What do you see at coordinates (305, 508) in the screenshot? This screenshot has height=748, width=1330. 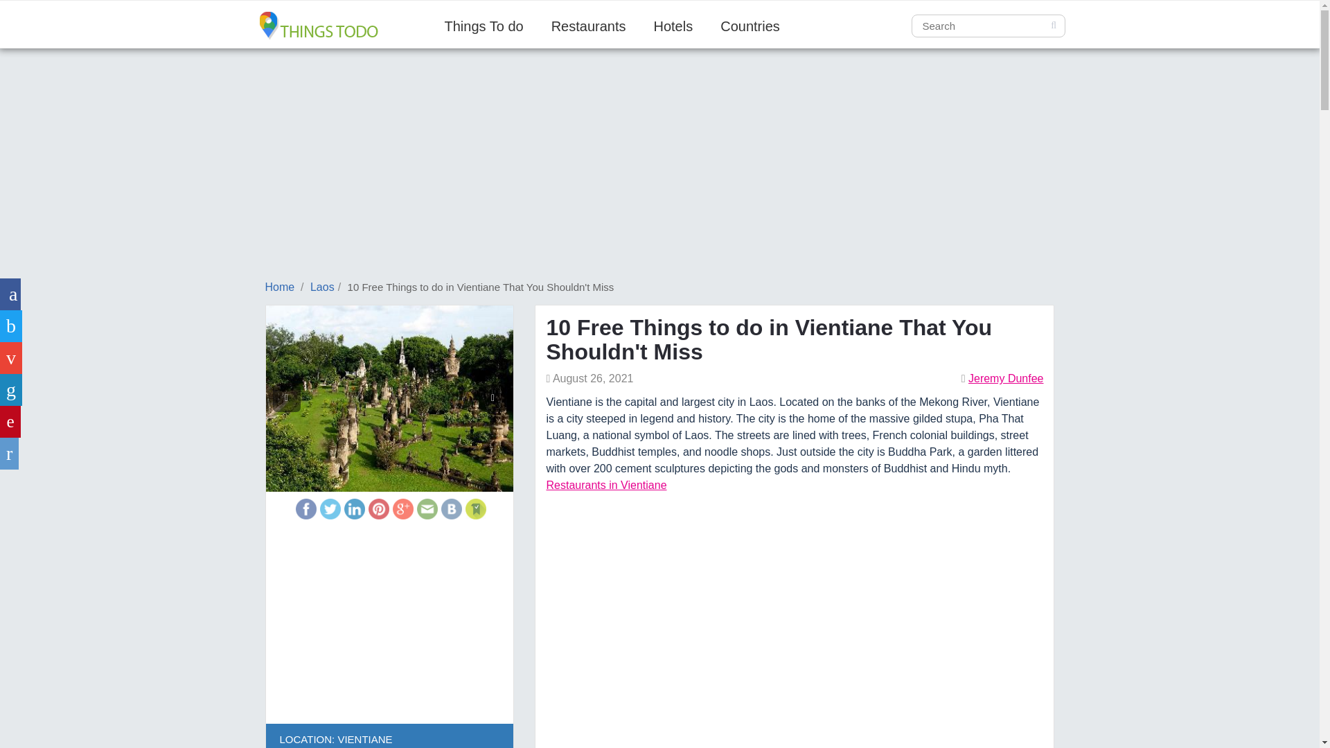 I see `Facebook` at bounding box center [305, 508].